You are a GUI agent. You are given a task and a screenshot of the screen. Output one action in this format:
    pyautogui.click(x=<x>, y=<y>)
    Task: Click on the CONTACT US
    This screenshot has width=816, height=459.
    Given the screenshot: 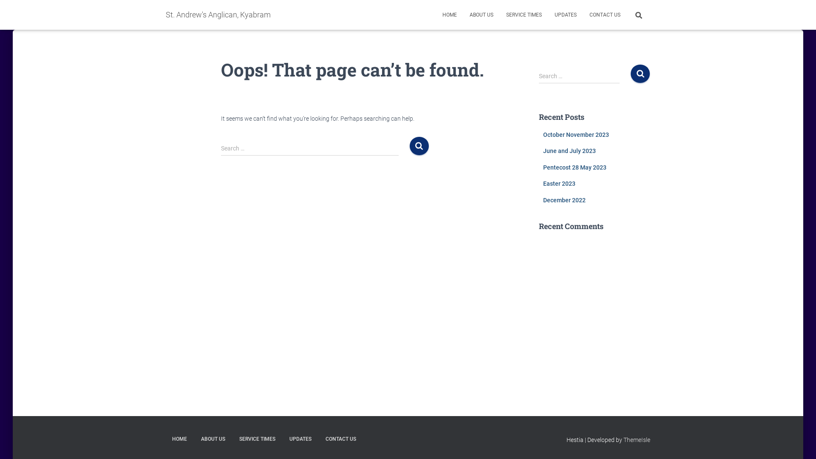 What is the action you would take?
    pyautogui.click(x=605, y=15)
    